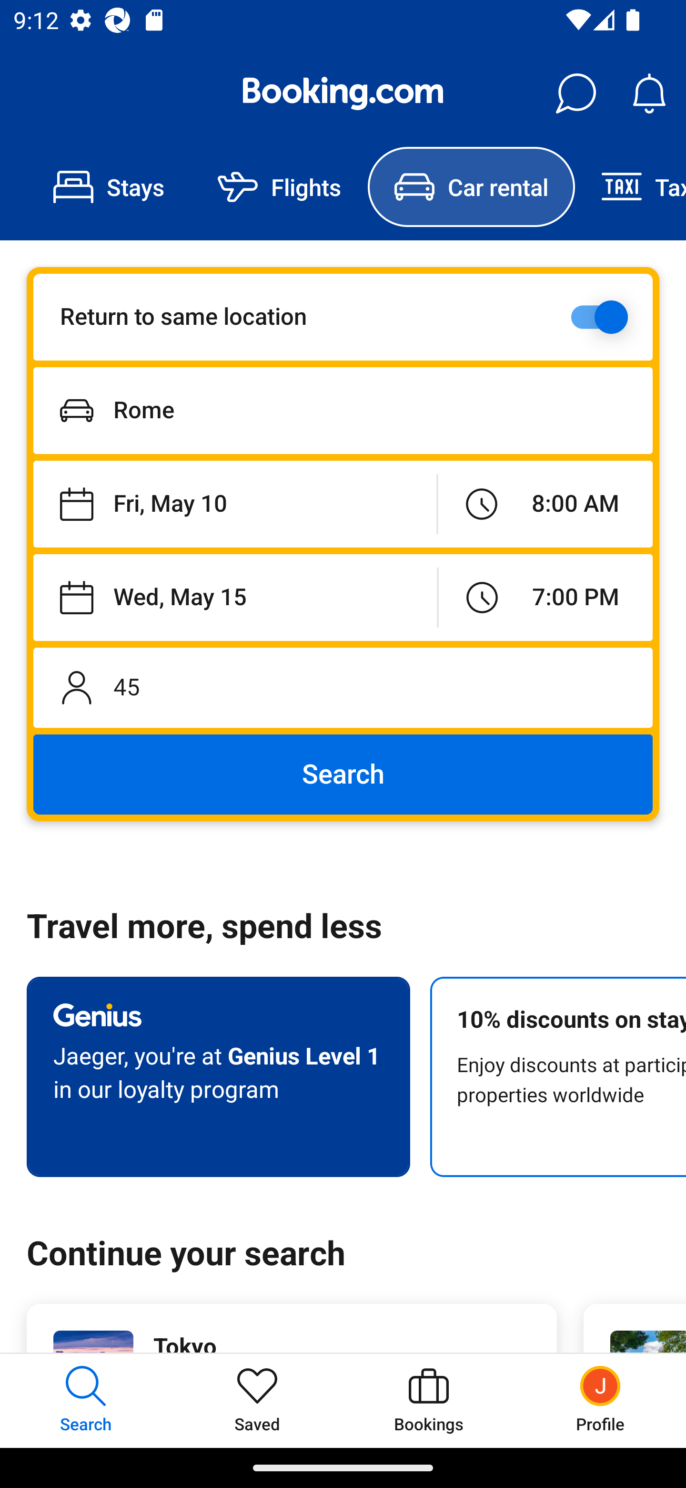 The height and width of the screenshot is (1488, 686). I want to click on Pick-up time: 08:00:00.000, so click(545, 505).